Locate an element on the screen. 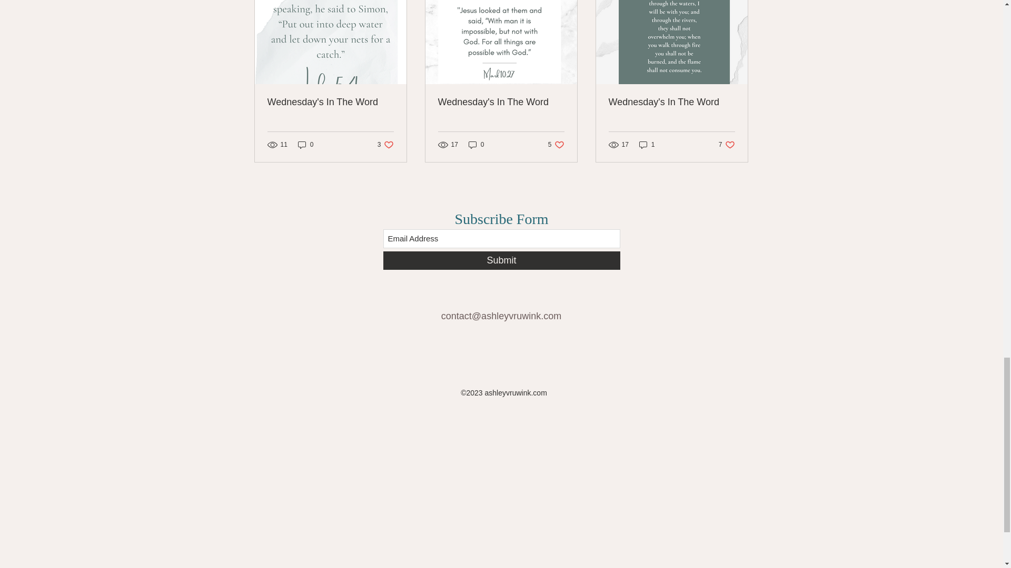 This screenshot has height=568, width=1011. Wednesday's In The Word is located at coordinates (501, 102).